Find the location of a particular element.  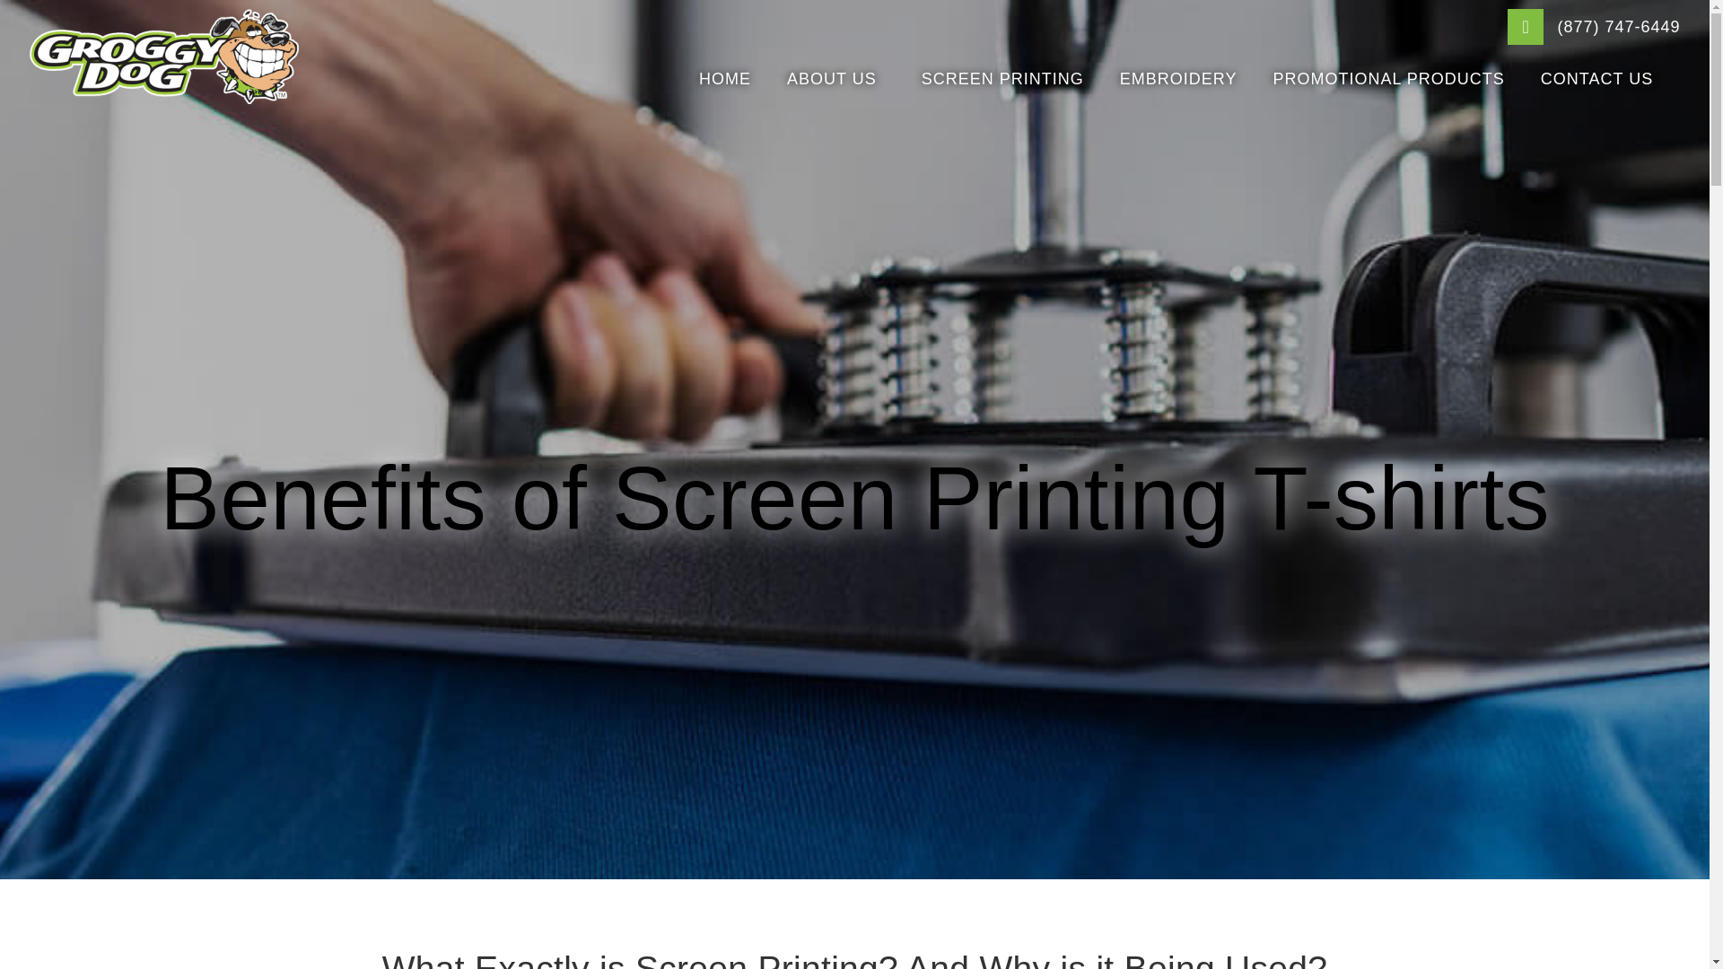

CONTACT US is located at coordinates (1601, 79).